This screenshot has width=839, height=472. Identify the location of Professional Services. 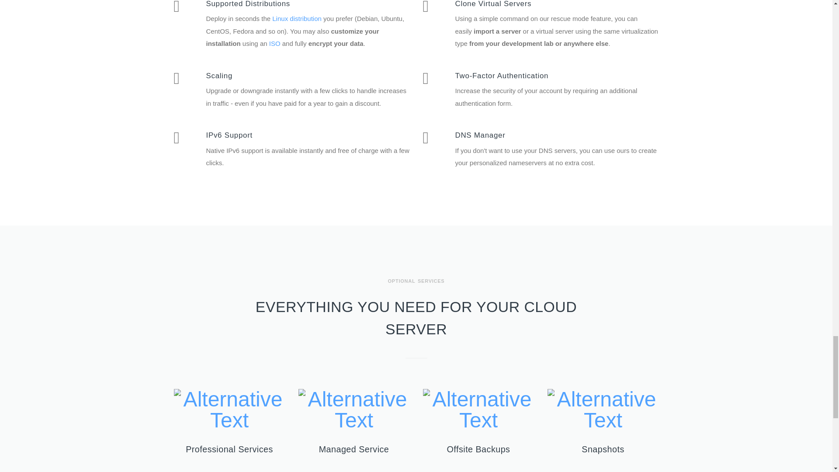
(229, 449).